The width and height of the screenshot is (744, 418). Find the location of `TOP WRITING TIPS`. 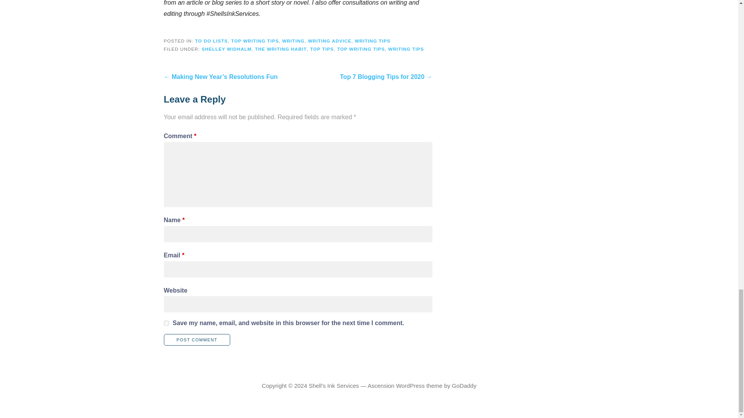

TOP WRITING TIPS is located at coordinates (254, 41).